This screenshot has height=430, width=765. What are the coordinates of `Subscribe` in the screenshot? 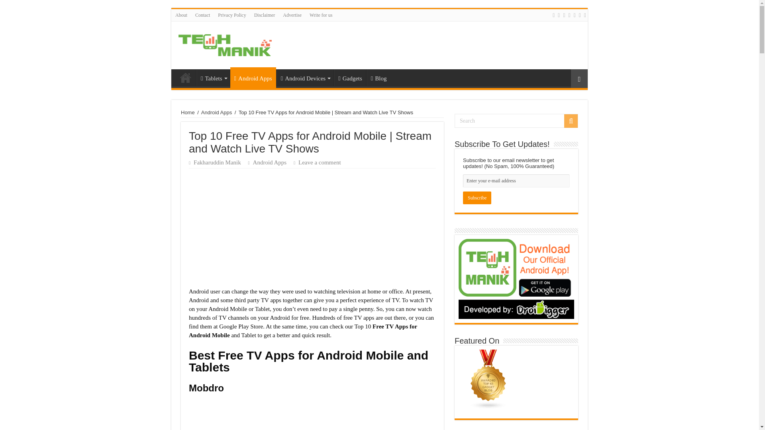 It's located at (477, 197).